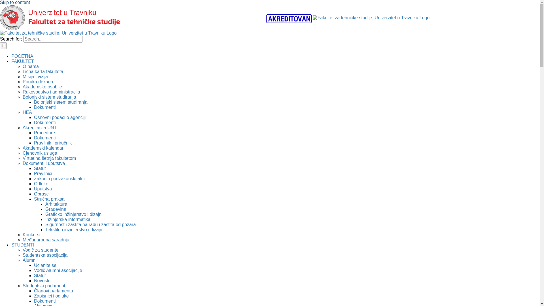 This screenshot has height=306, width=544. Describe the element at coordinates (40, 127) in the screenshot. I see `Akreditacija UNT` at that location.